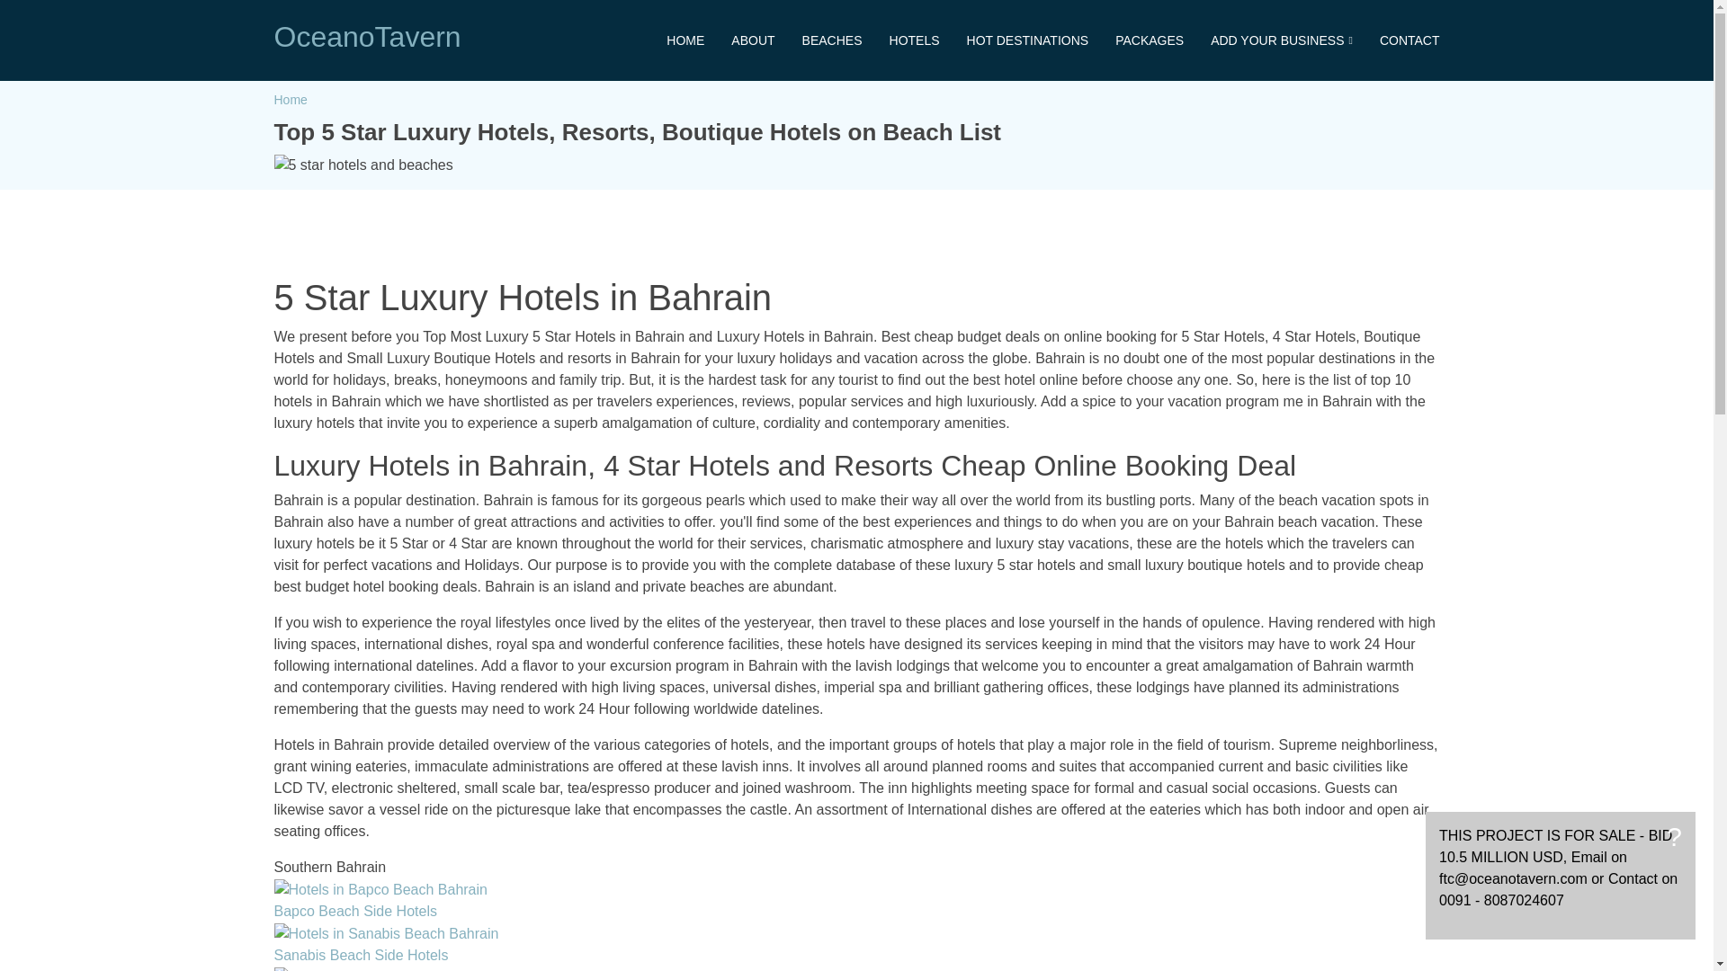 Image resolution: width=1727 pixels, height=971 pixels. What do you see at coordinates (819, 40) in the screenshot?
I see `BEACHES` at bounding box center [819, 40].